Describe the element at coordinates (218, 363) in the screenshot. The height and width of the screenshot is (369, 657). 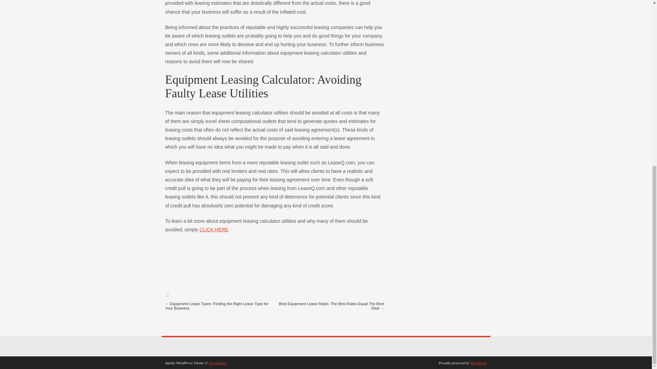
I see `SevenSpark` at that location.